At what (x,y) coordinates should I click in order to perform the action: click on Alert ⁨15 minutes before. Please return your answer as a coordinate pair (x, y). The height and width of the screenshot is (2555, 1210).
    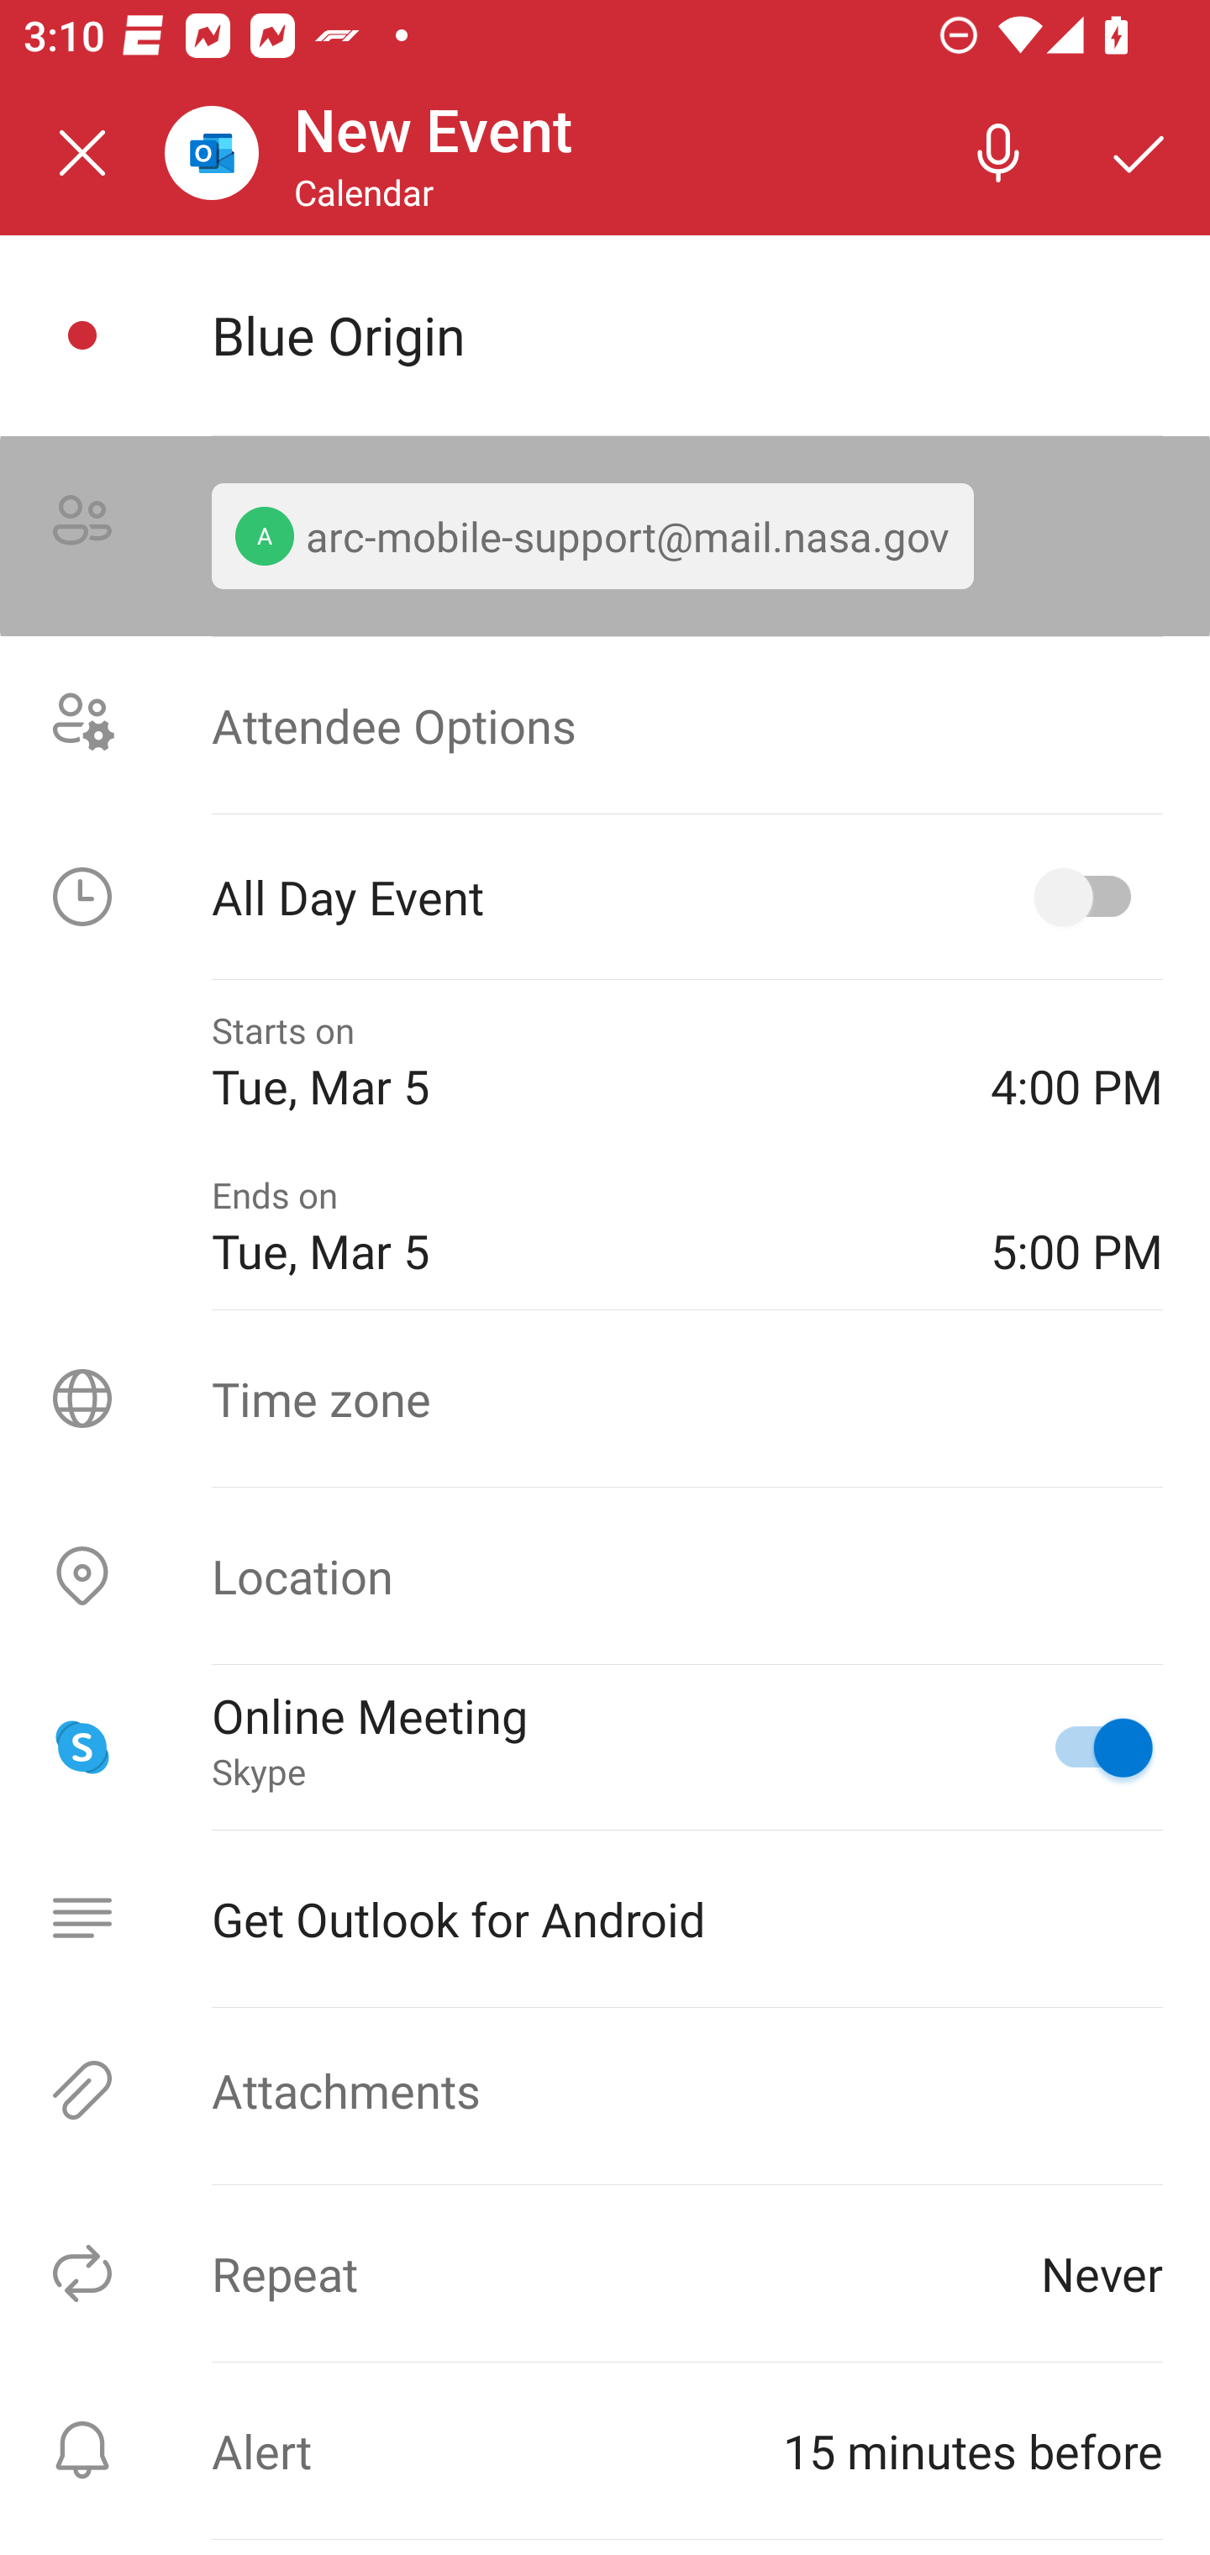
    Looking at the image, I should click on (605, 2451).